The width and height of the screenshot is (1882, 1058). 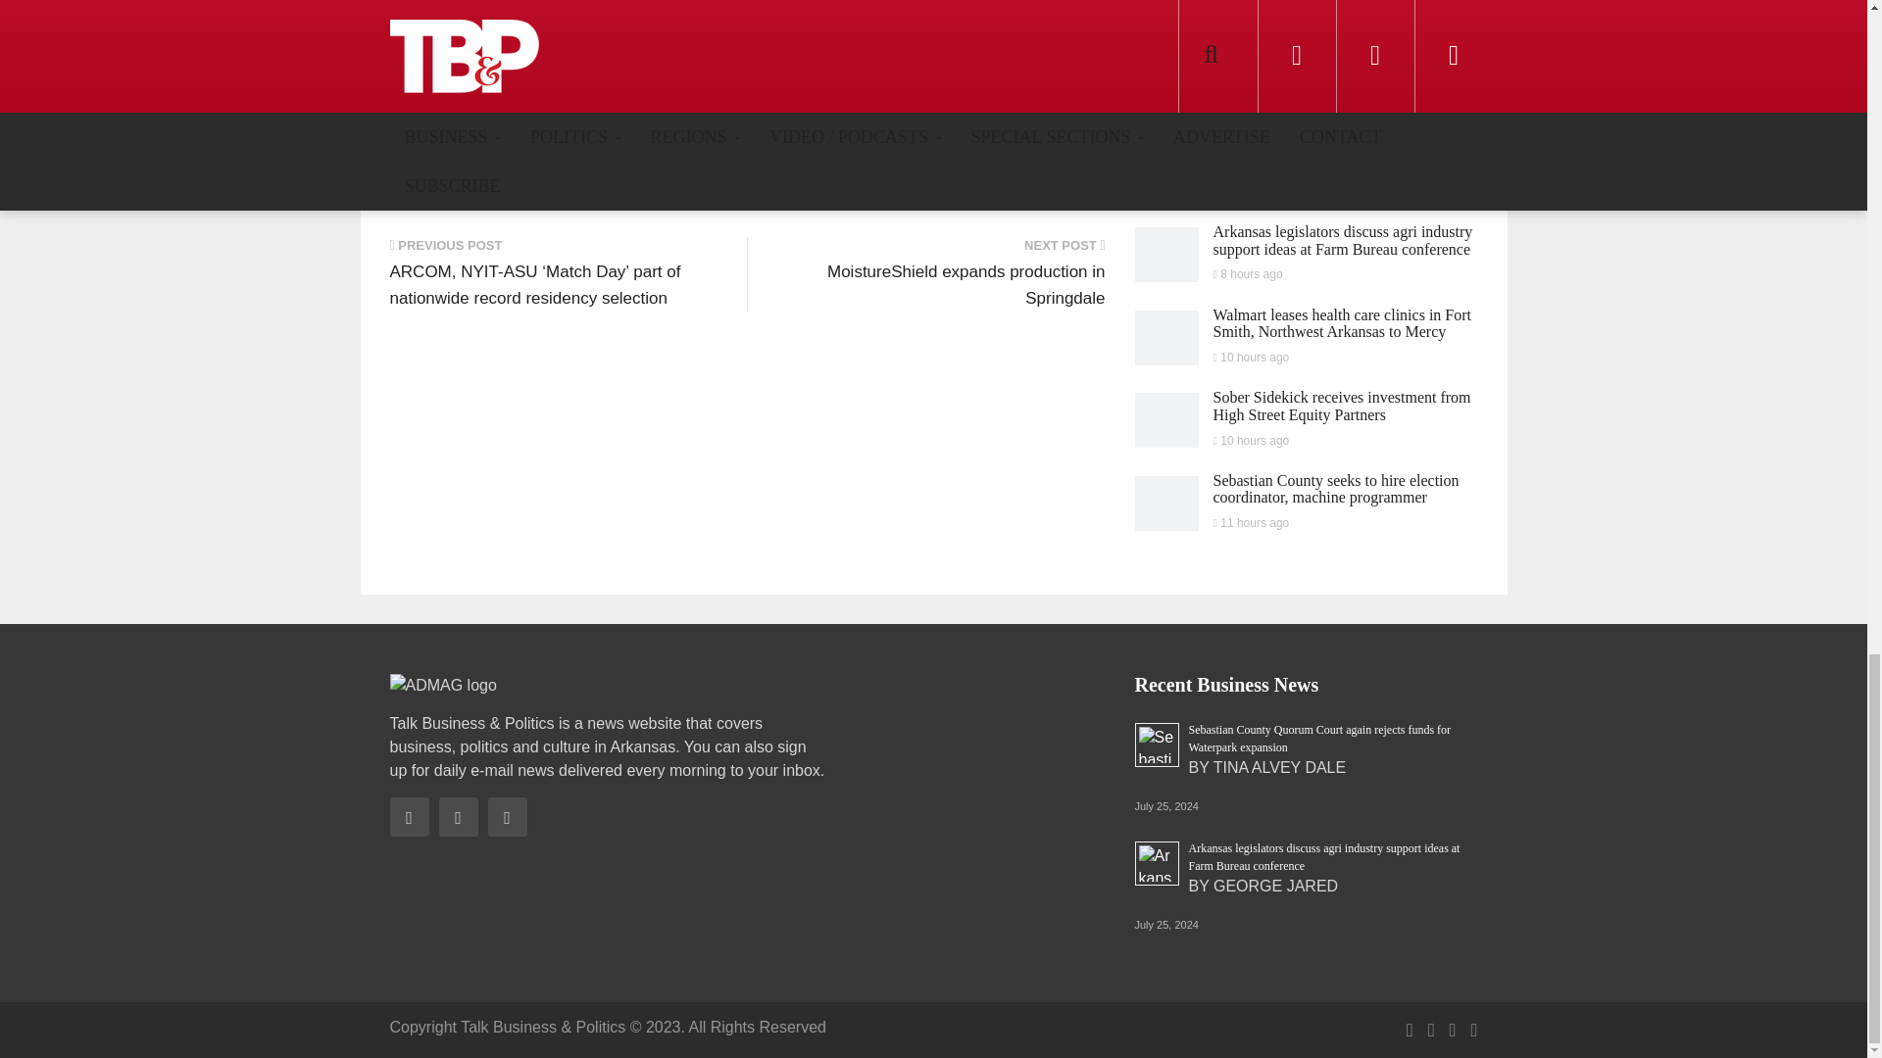 I want to click on Click to share on Threads, so click(x=700, y=175).